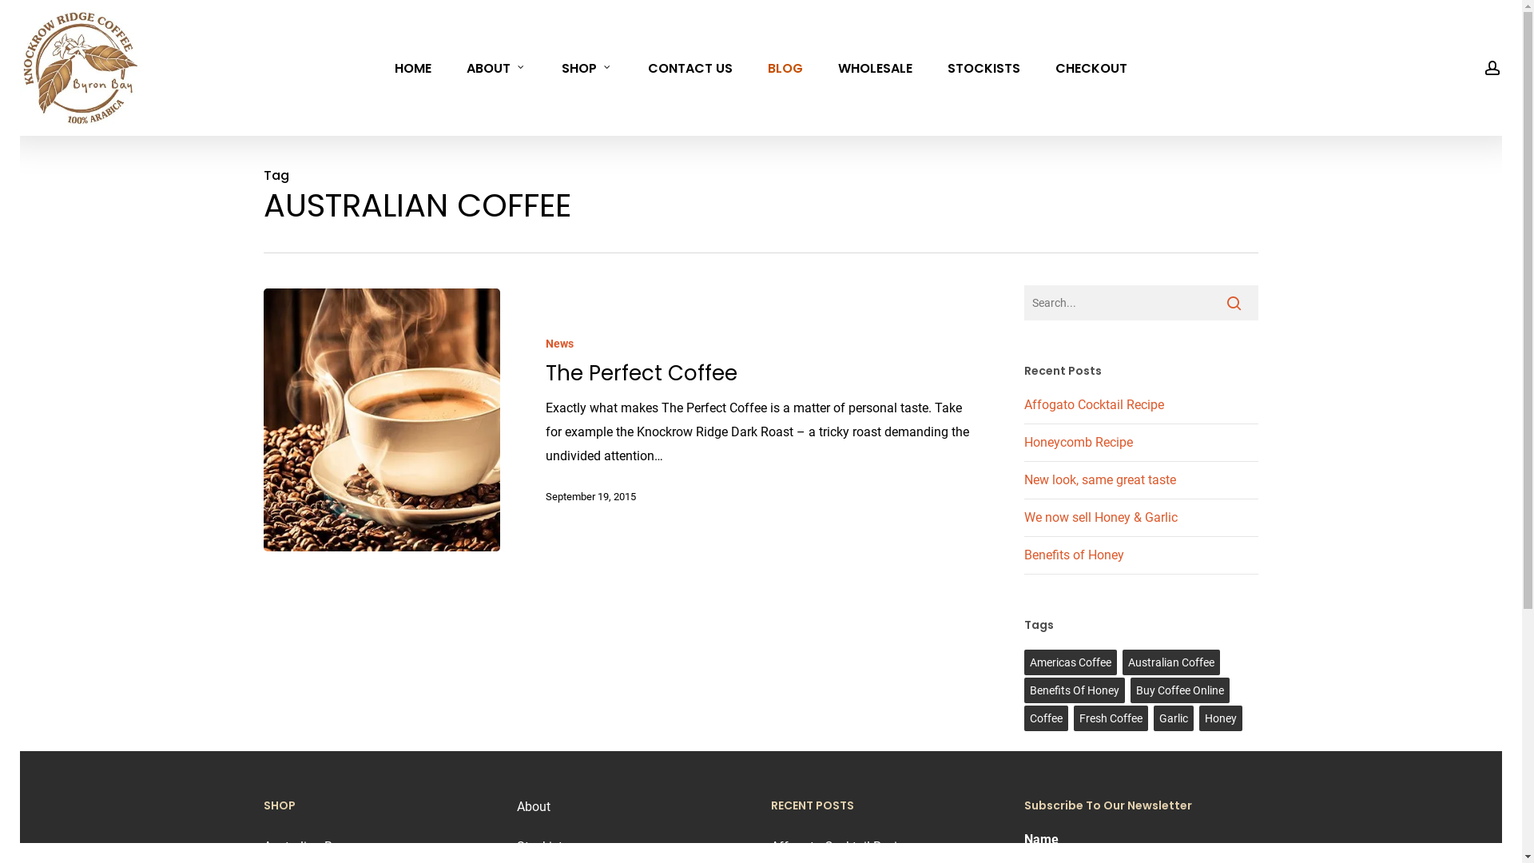  Describe the element at coordinates (1180, 690) in the screenshot. I see `Buy Coffee Online` at that location.